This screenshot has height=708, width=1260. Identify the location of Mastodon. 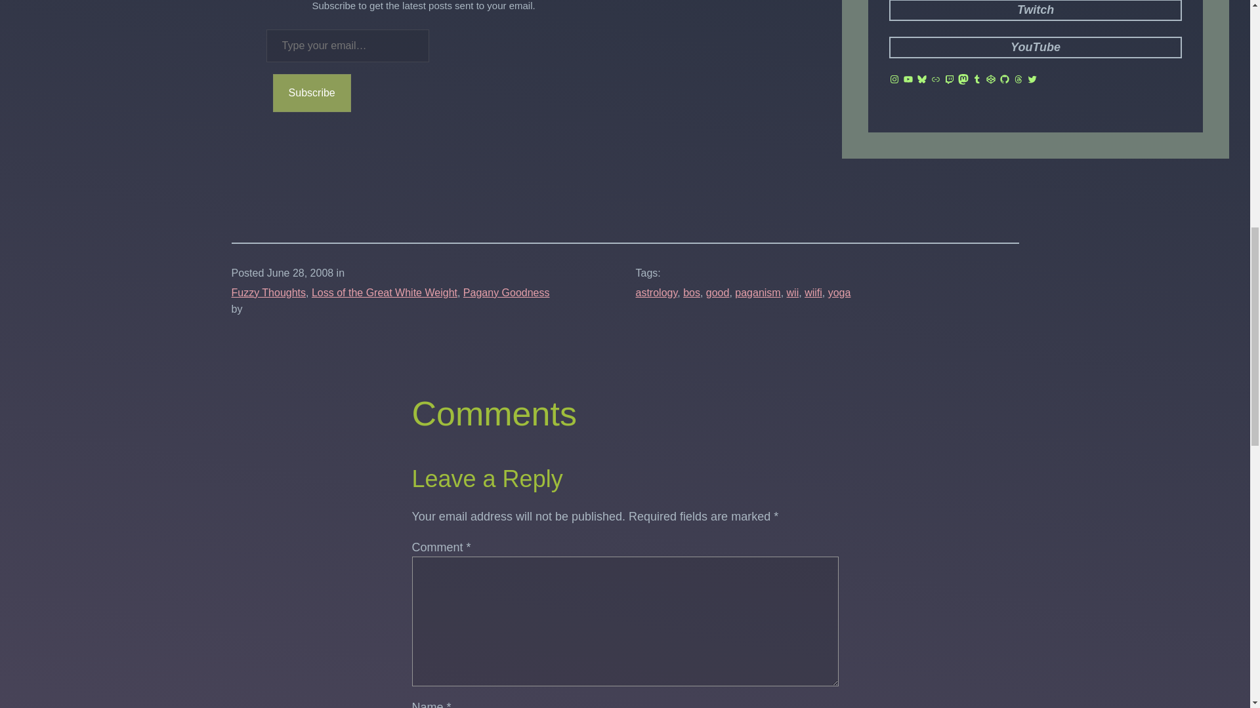
(963, 79).